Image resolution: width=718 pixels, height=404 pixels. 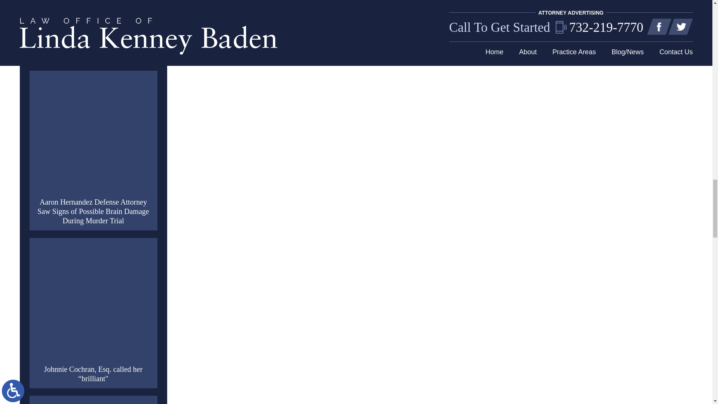 What do you see at coordinates (93, 13) in the screenshot?
I see `In the News` at bounding box center [93, 13].